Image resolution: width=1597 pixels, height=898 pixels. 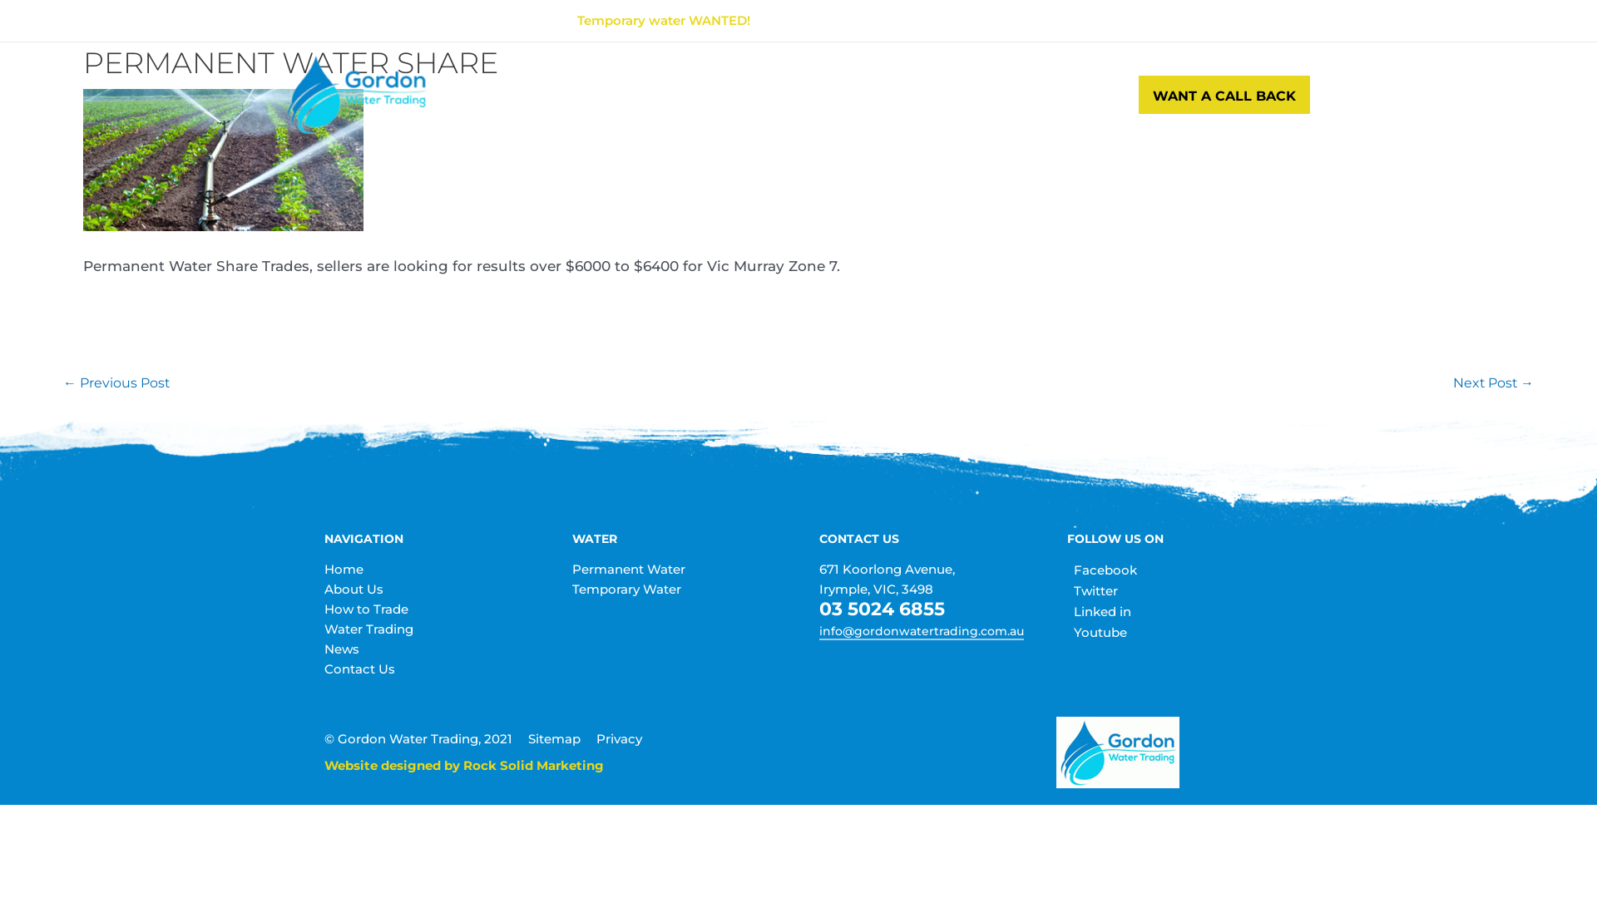 What do you see at coordinates (1240, 20) in the screenshot?
I see `0350246855` at bounding box center [1240, 20].